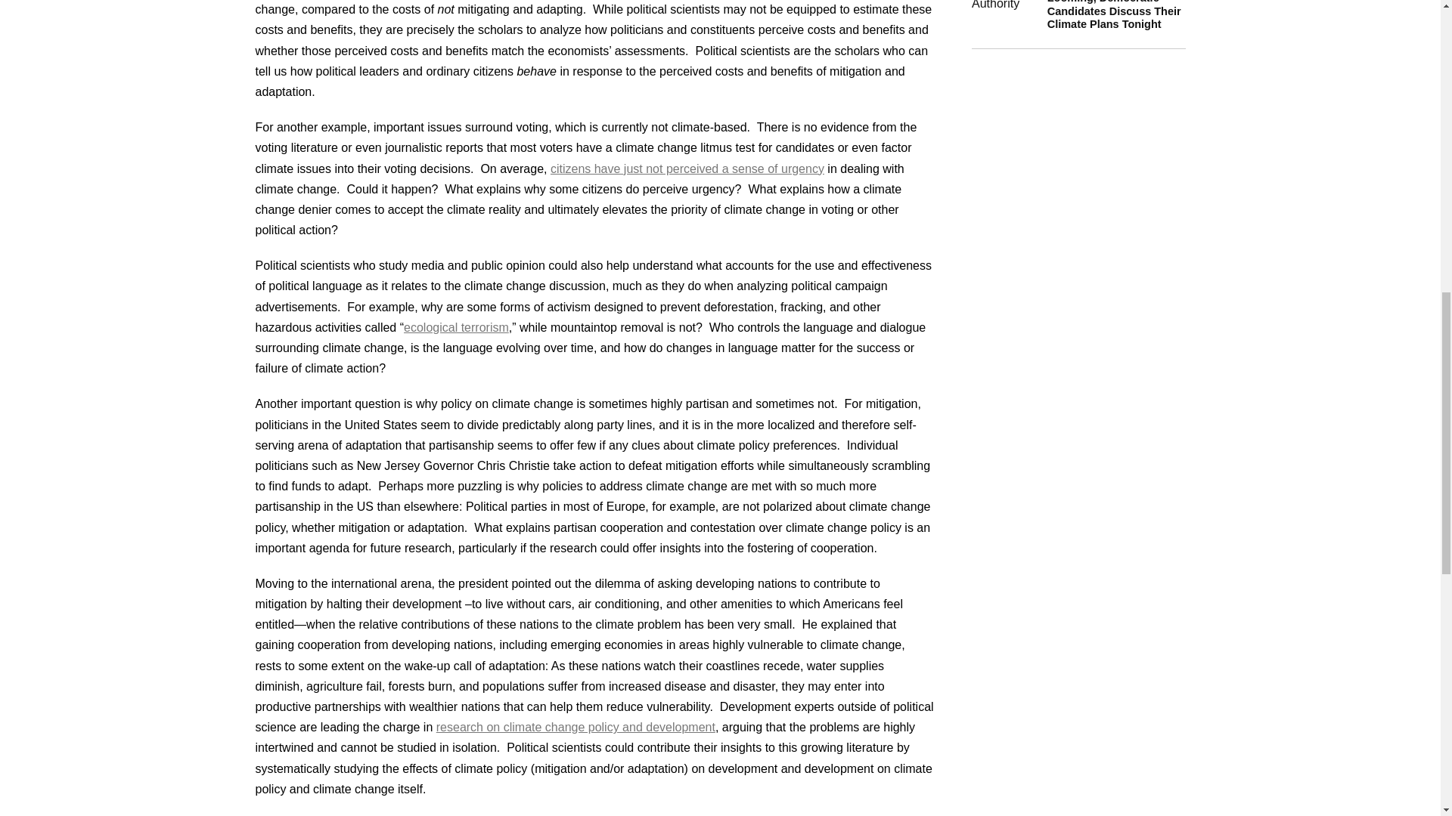 The height and width of the screenshot is (816, 1452). What do you see at coordinates (576, 727) in the screenshot?
I see `research on climate change policy and development` at bounding box center [576, 727].